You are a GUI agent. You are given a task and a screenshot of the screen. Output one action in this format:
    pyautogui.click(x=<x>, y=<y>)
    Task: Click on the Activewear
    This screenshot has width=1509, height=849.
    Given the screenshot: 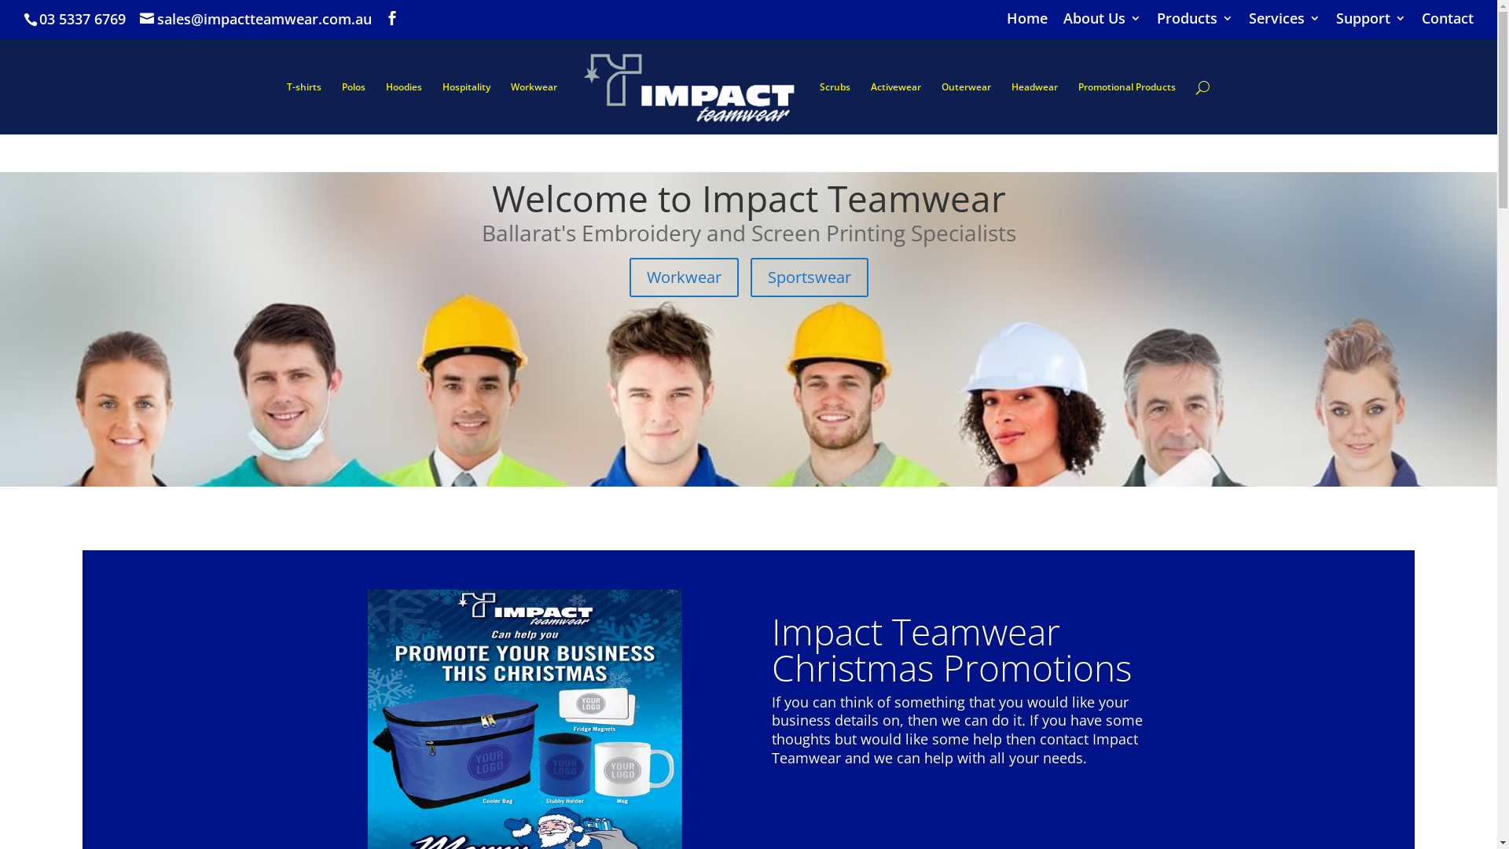 What is the action you would take?
    pyautogui.click(x=896, y=108)
    